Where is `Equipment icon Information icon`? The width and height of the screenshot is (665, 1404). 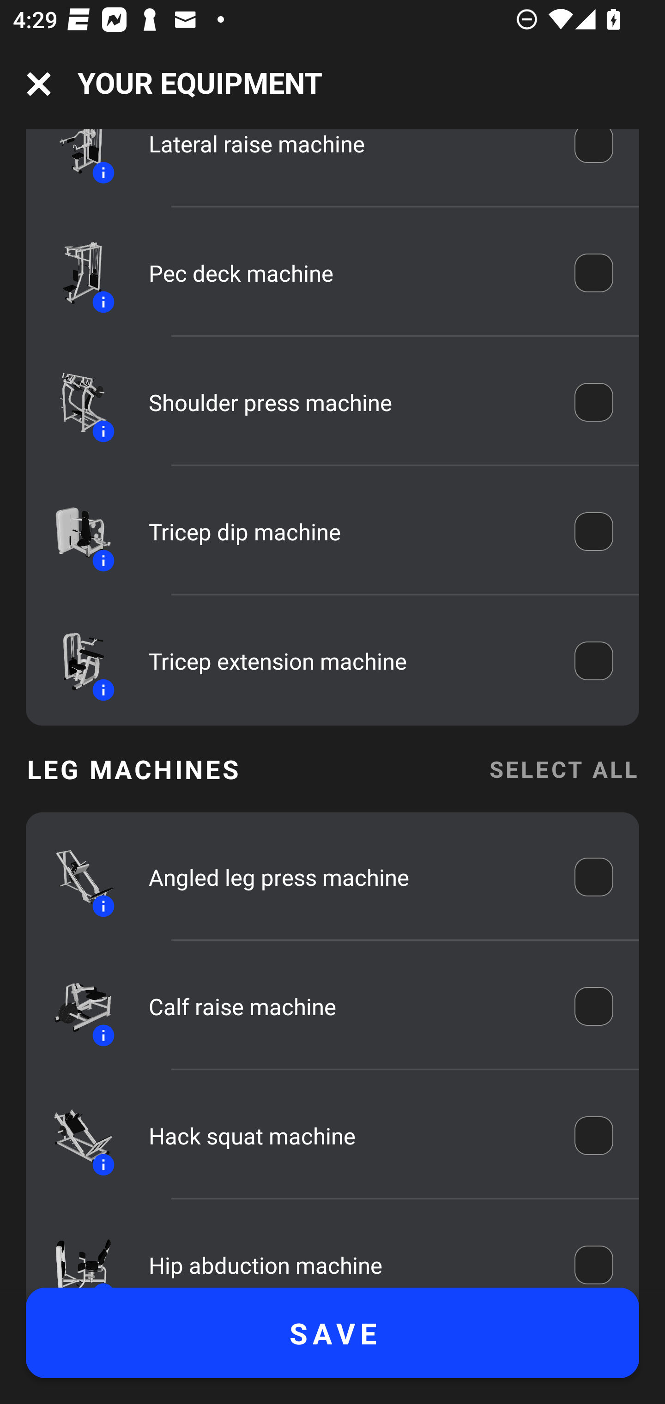 Equipment icon Information icon is located at coordinates (74, 161).